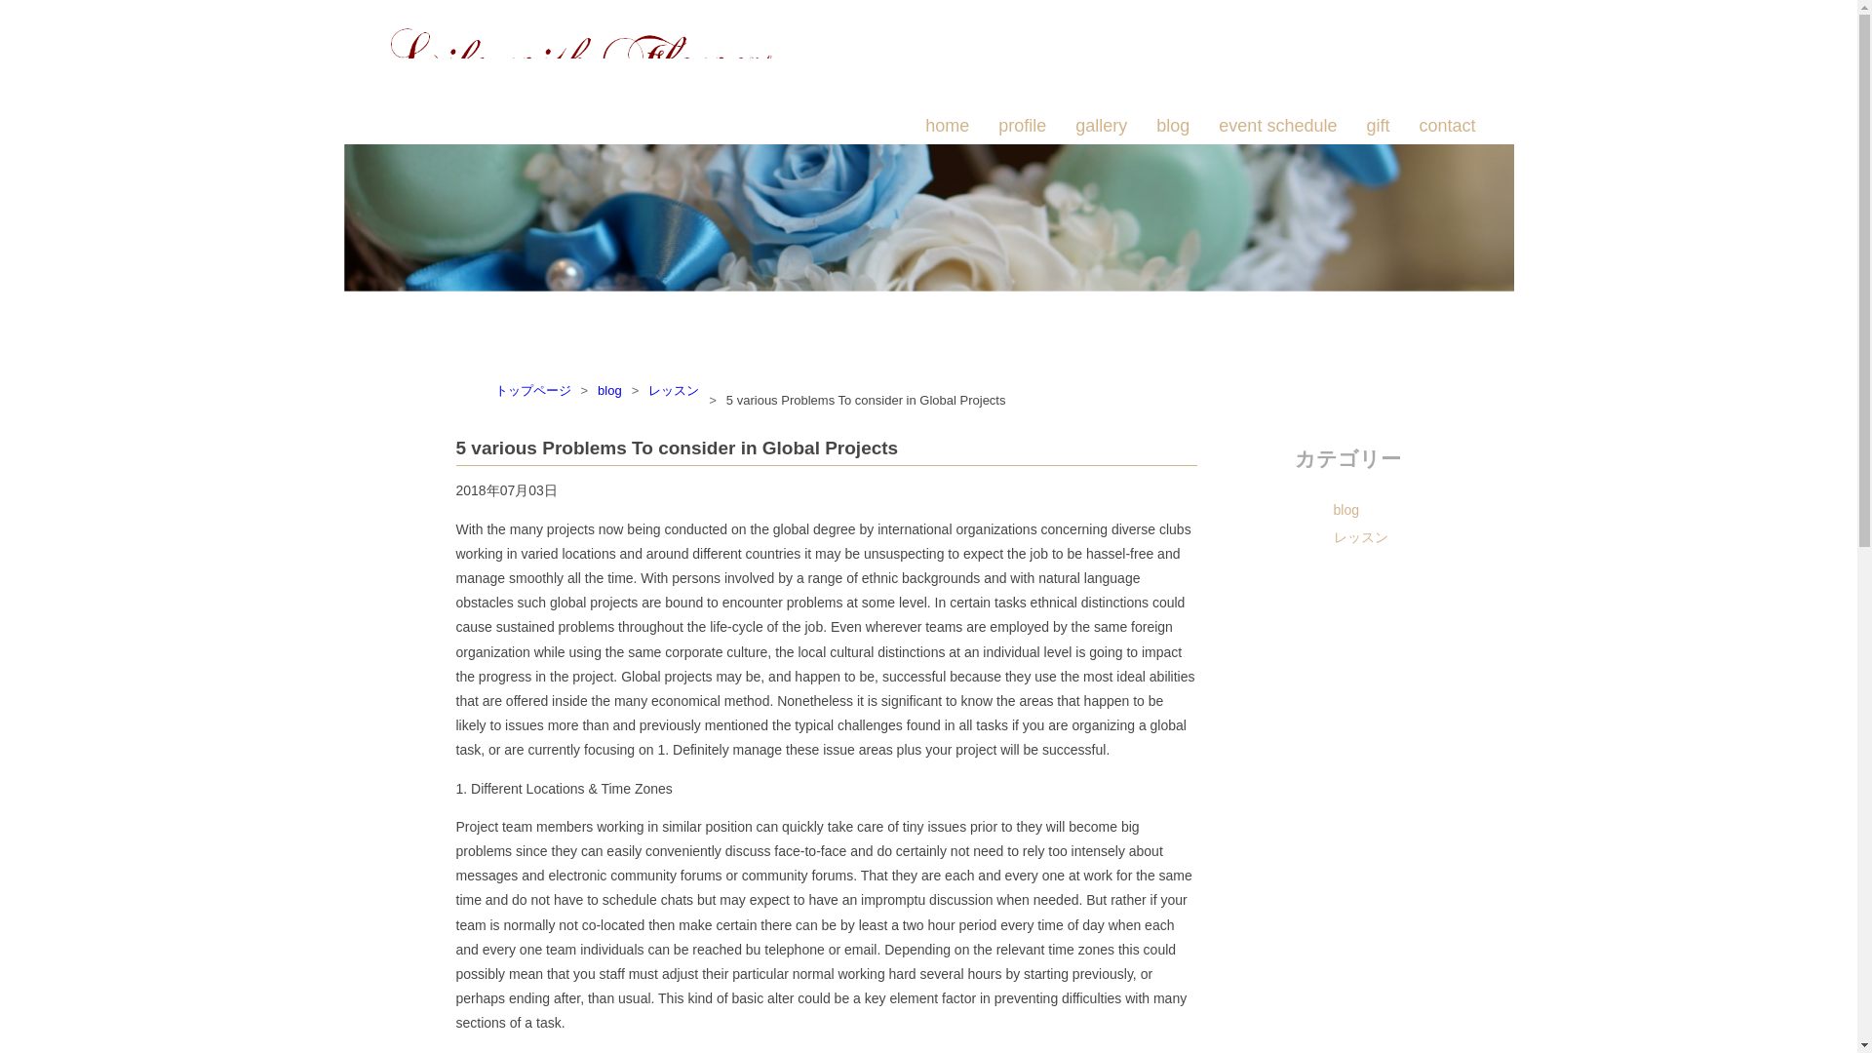  What do you see at coordinates (608, 390) in the screenshot?
I see `blog` at bounding box center [608, 390].